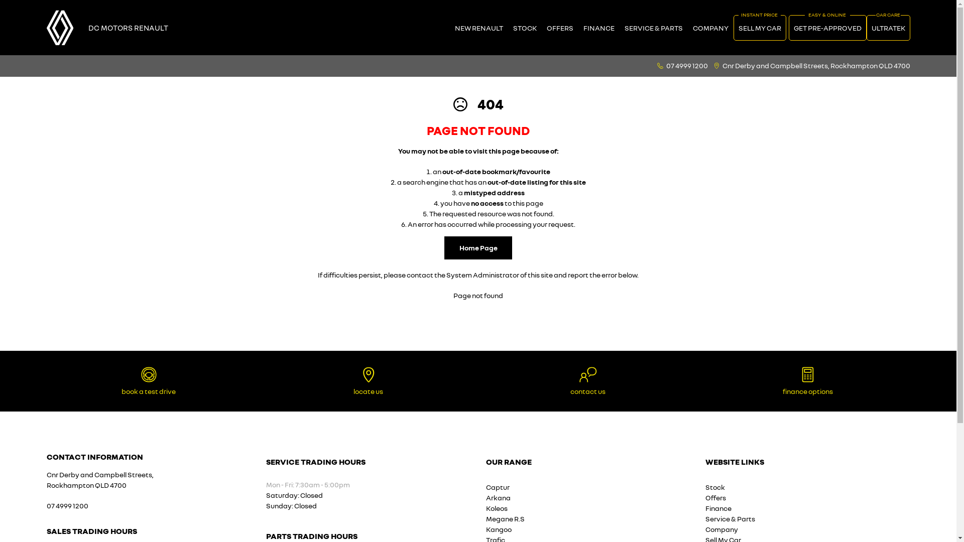 This screenshot has width=964, height=542. What do you see at coordinates (827, 28) in the screenshot?
I see `GET PRE-APPROVED` at bounding box center [827, 28].